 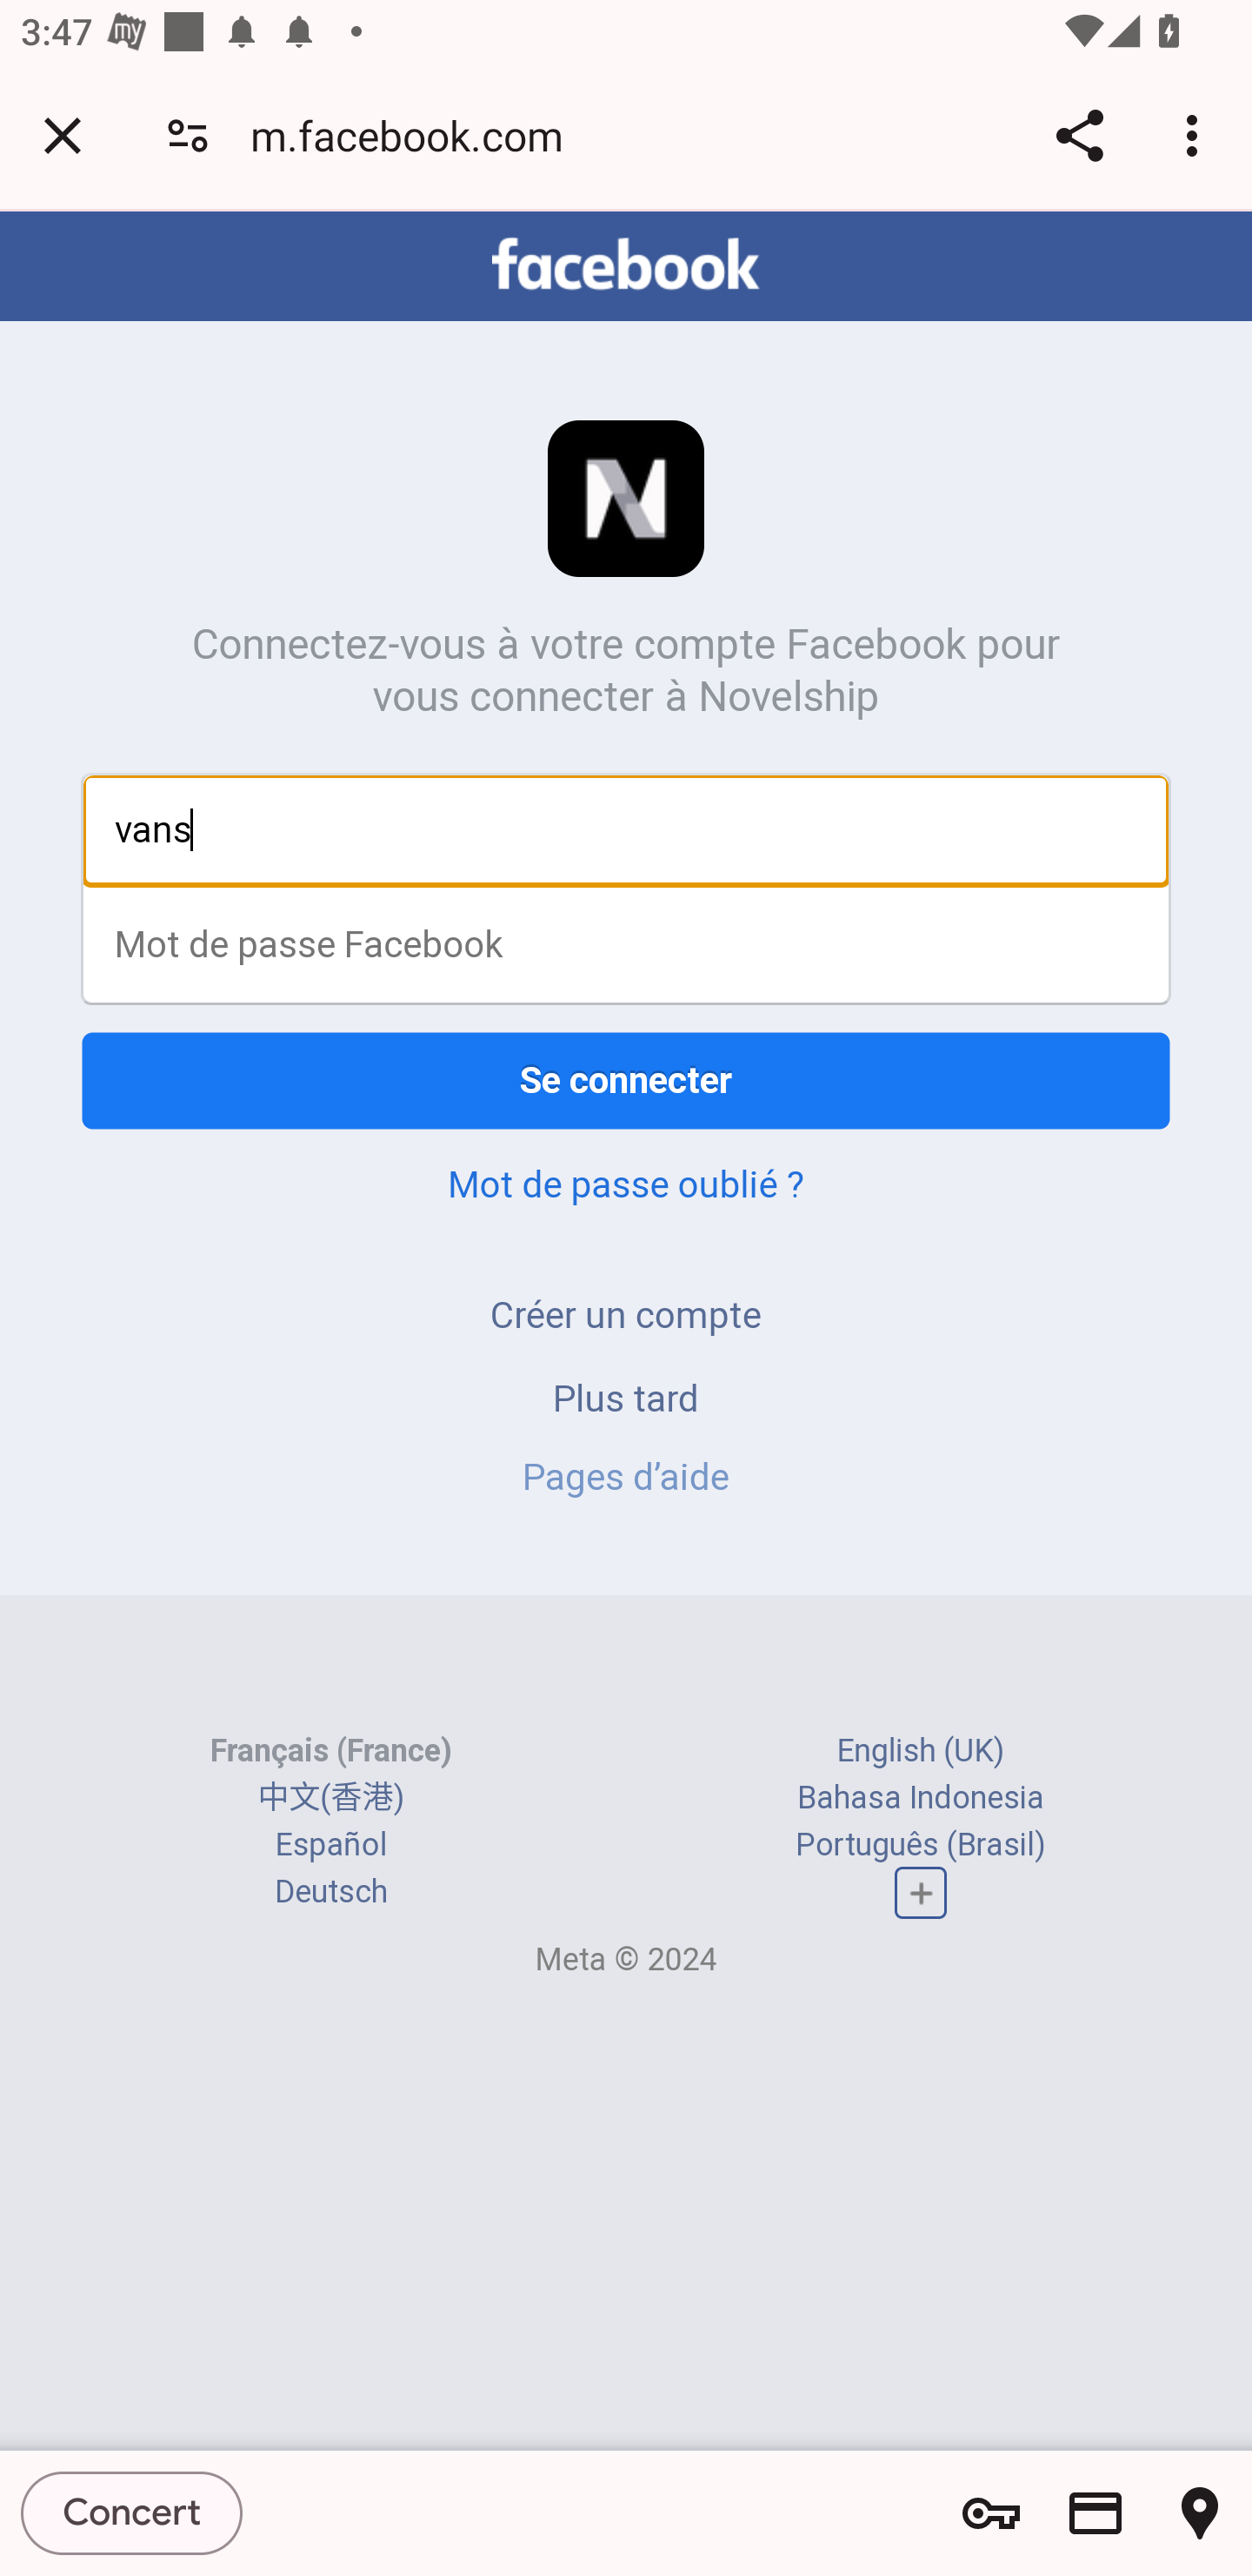 I want to click on Liste complète des langues, so click(x=921, y=1894).